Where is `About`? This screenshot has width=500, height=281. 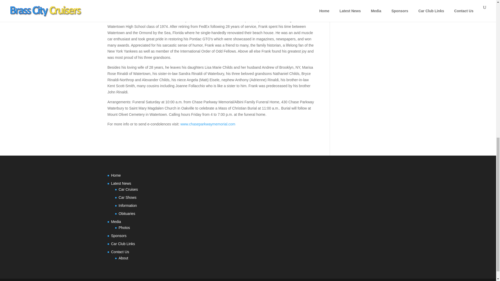 About is located at coordinates (123, 258).